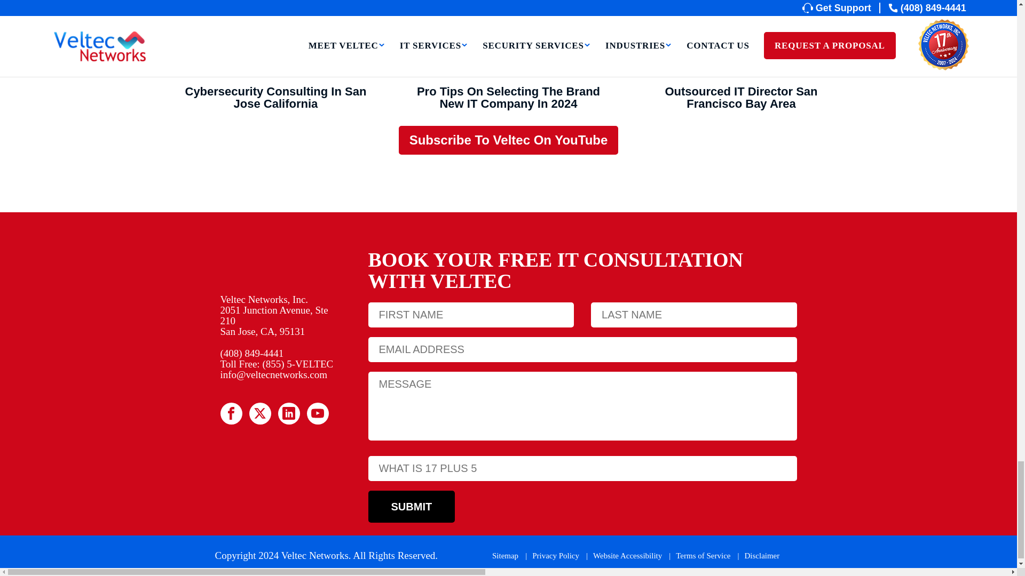  What do you see at coordinates (741, 38) in the screenshot?
I see `Outsourced IT Director San Francisco Bay Area` at bounding box center [741, 38].